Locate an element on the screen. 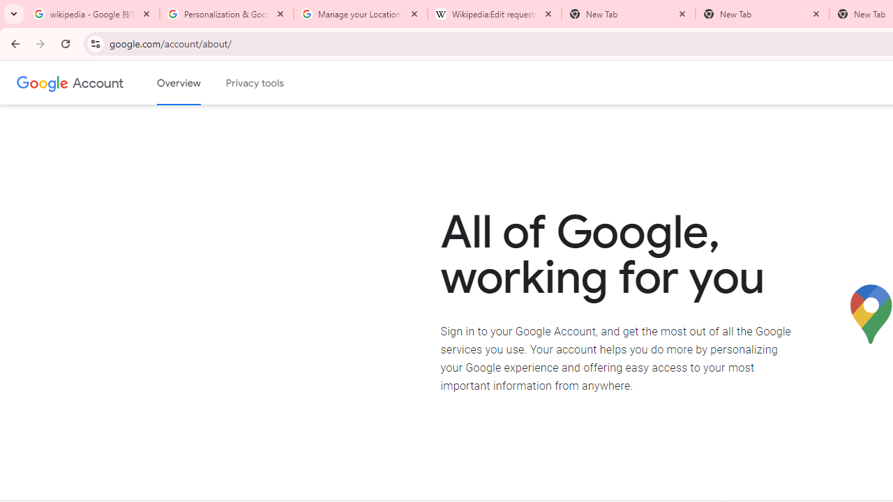 This screenshot has height=502, width=893. Skip to Content is located at coordinates (199, 81).